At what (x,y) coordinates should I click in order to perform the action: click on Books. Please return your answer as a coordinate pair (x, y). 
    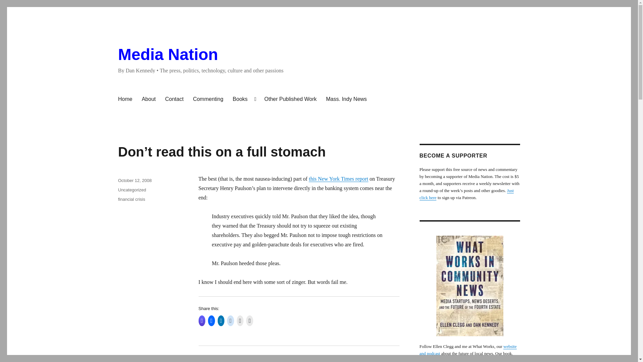
    Looking at the image, I should click on (244, 99).